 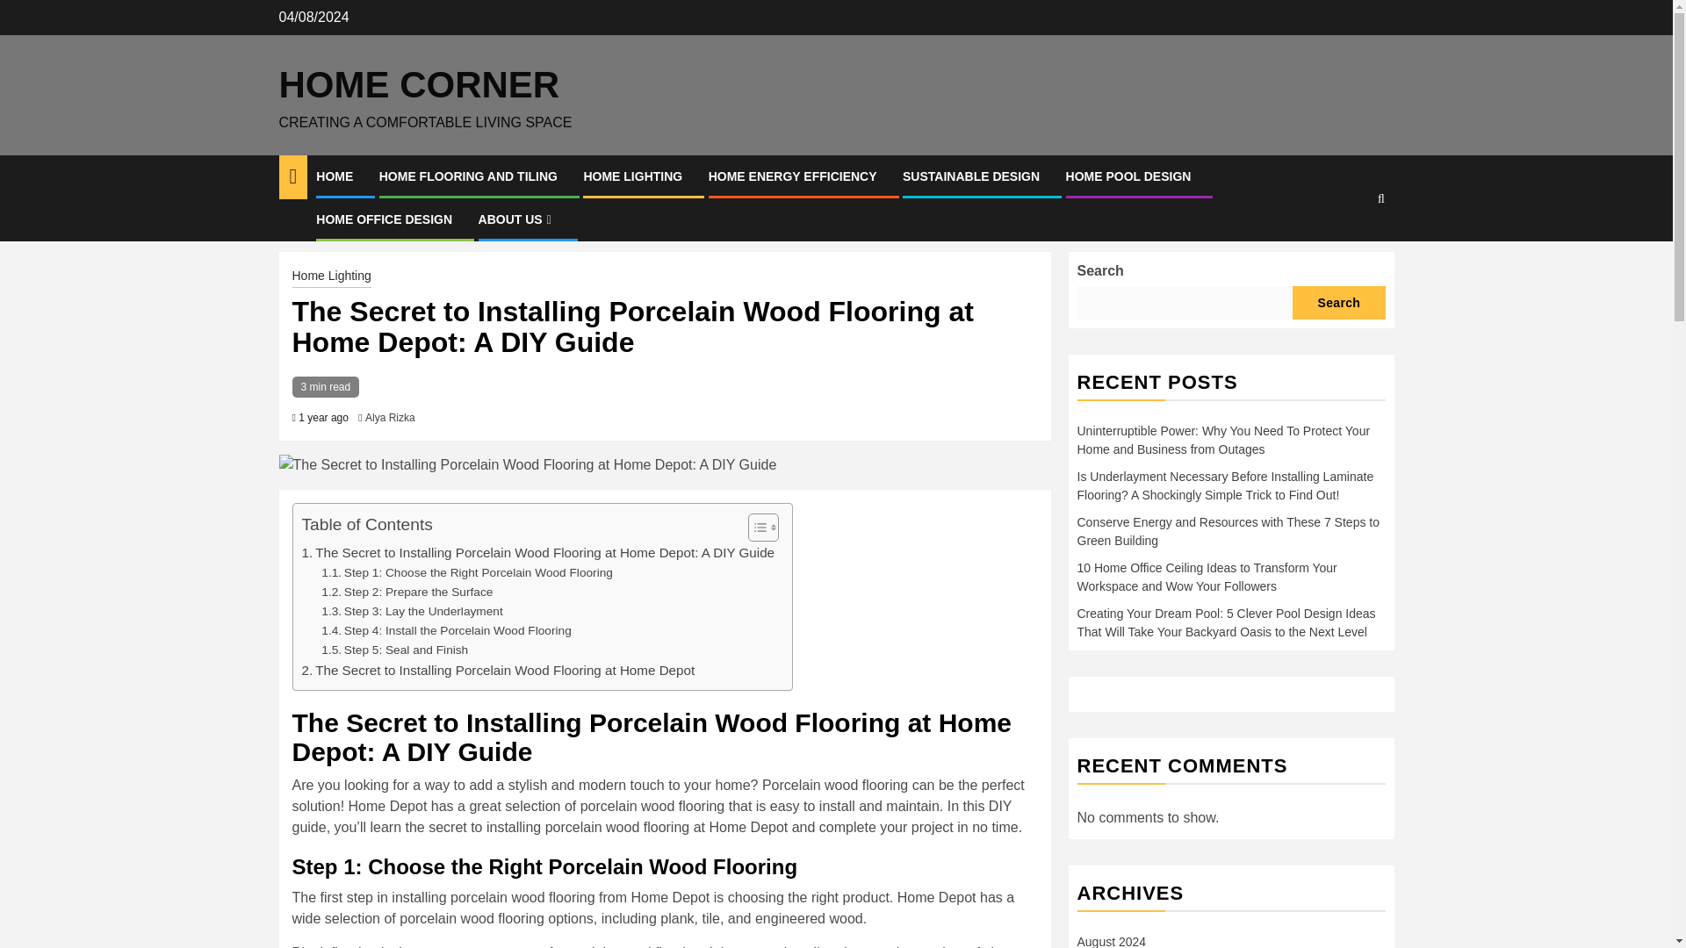 What do you see at coordinates (334, 176) in the screenshot?
I see `HOME` at bounding box center [334, 176].